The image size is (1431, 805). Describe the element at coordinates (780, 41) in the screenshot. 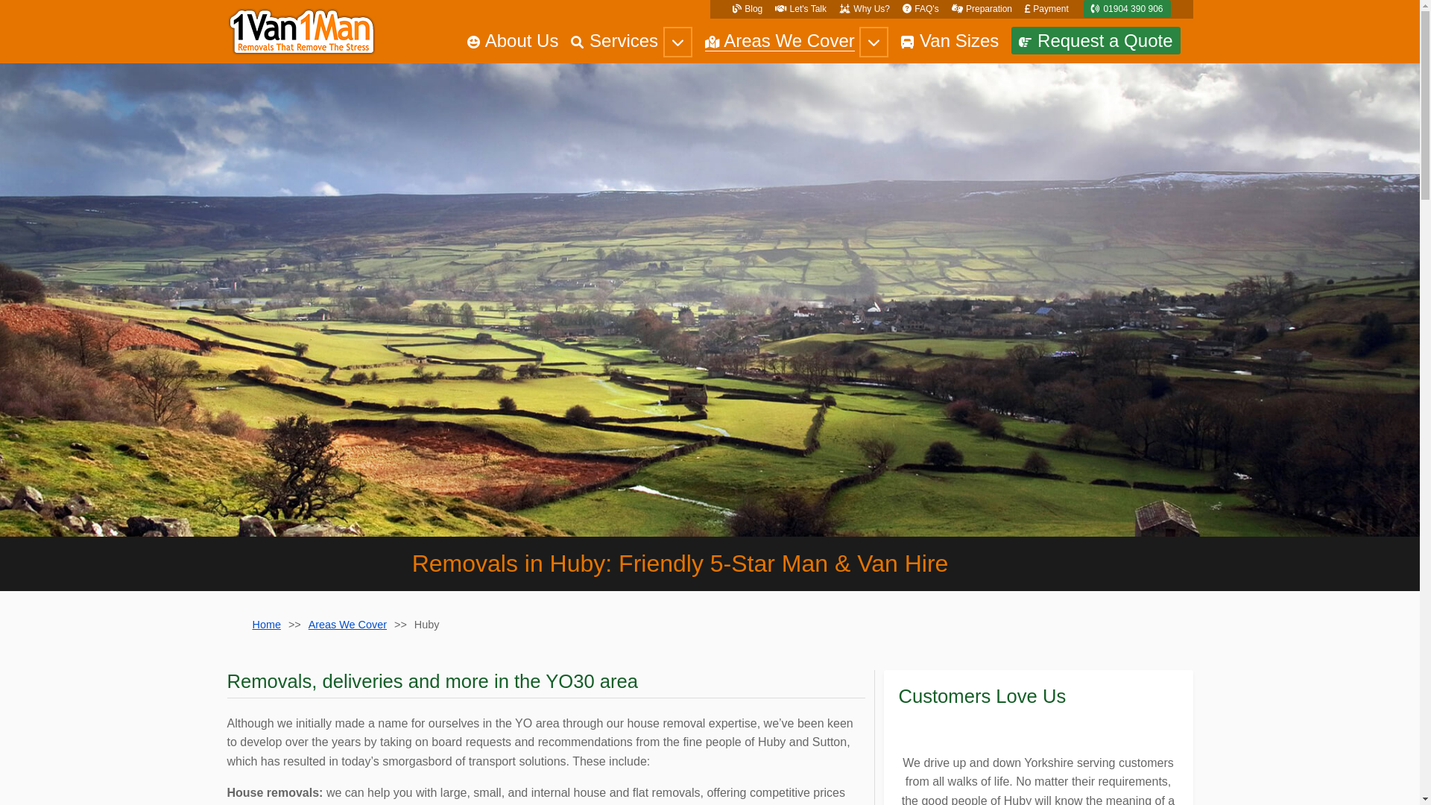

I see `Areas We Cover` at that location.